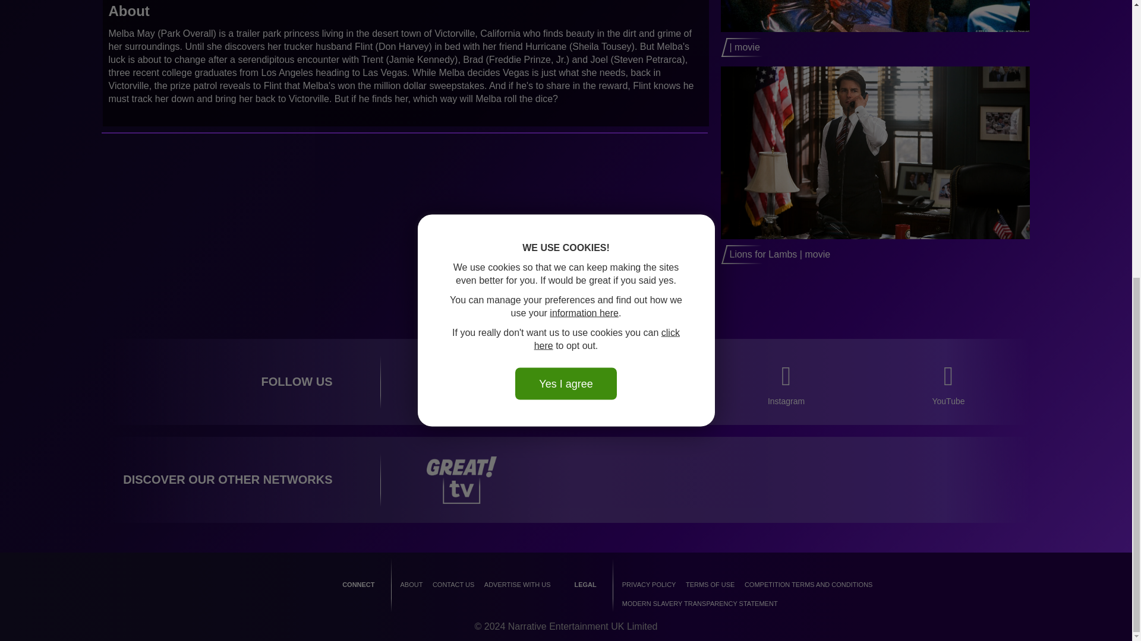 The height and width of the screenshot is (641, 1141). Describe the element at coordinates (649, 584) in the screenshot. I see `PRIVACY POLICY` at that location.